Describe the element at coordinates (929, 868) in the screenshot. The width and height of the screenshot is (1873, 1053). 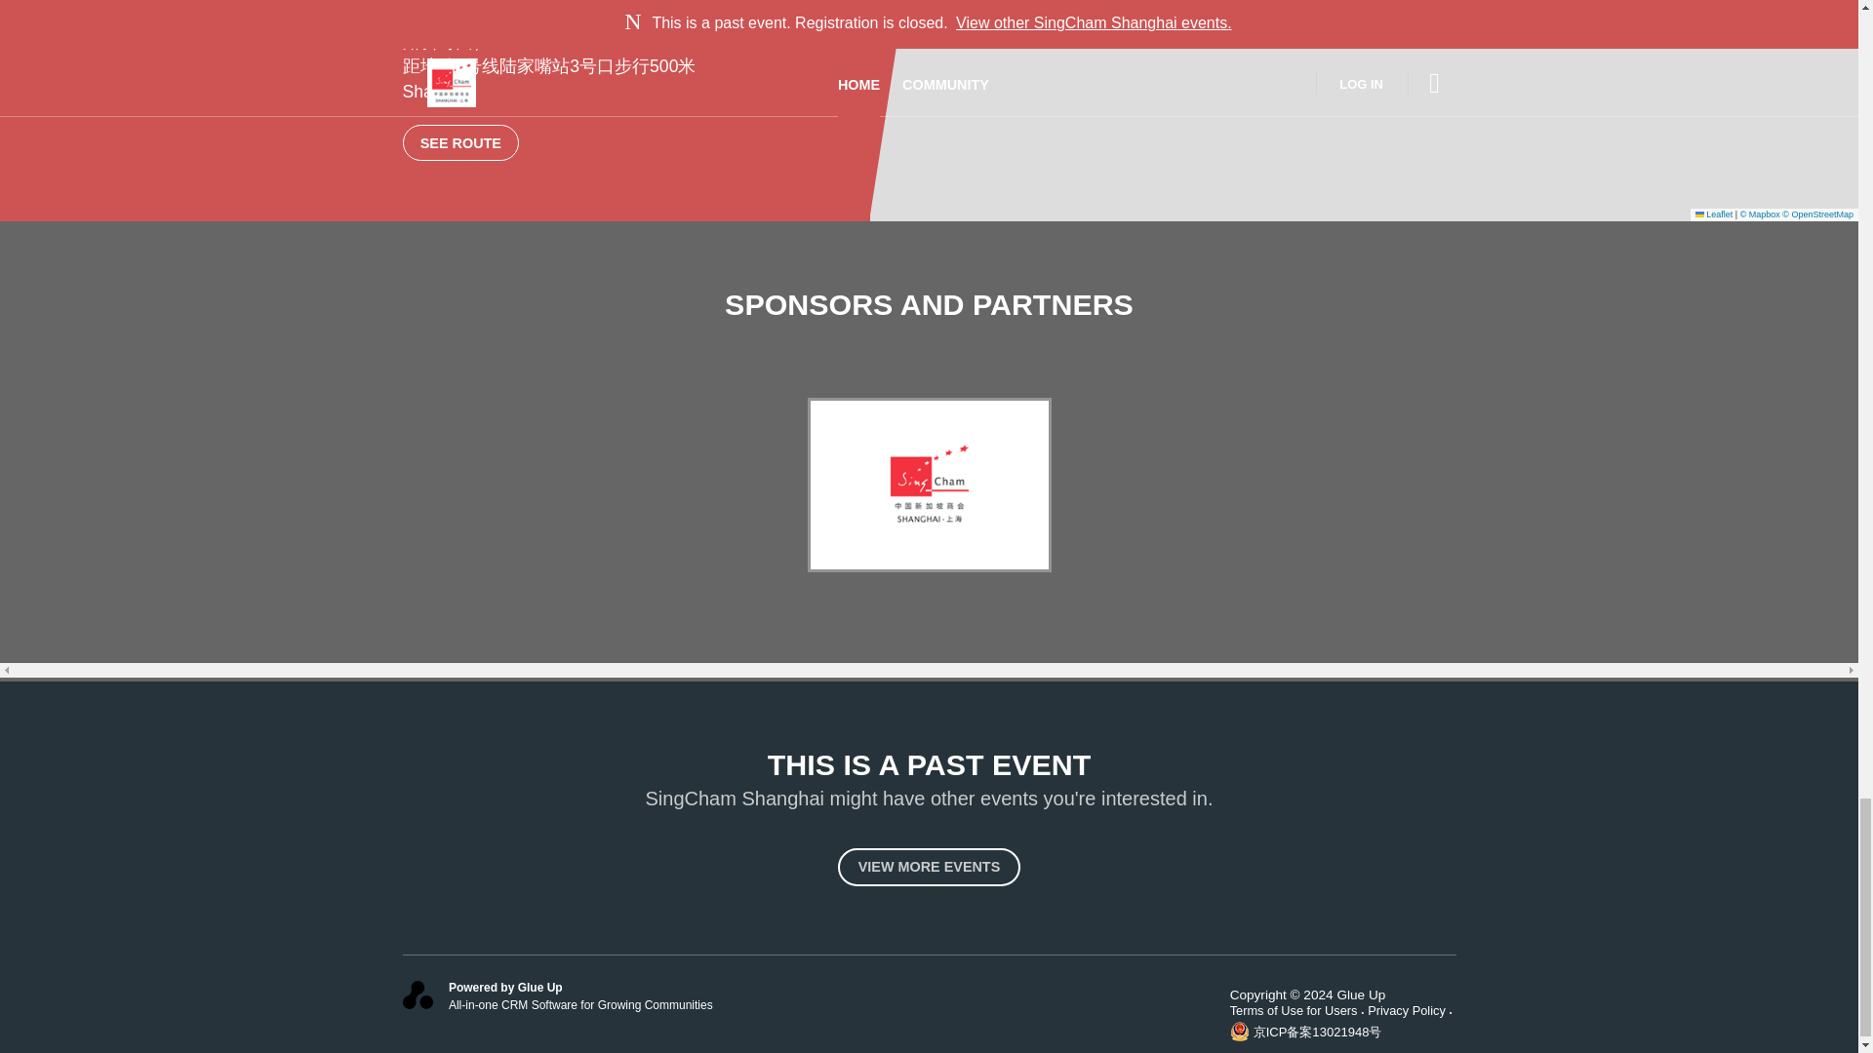
I see `VIEW MORE EVENTS` at that location.